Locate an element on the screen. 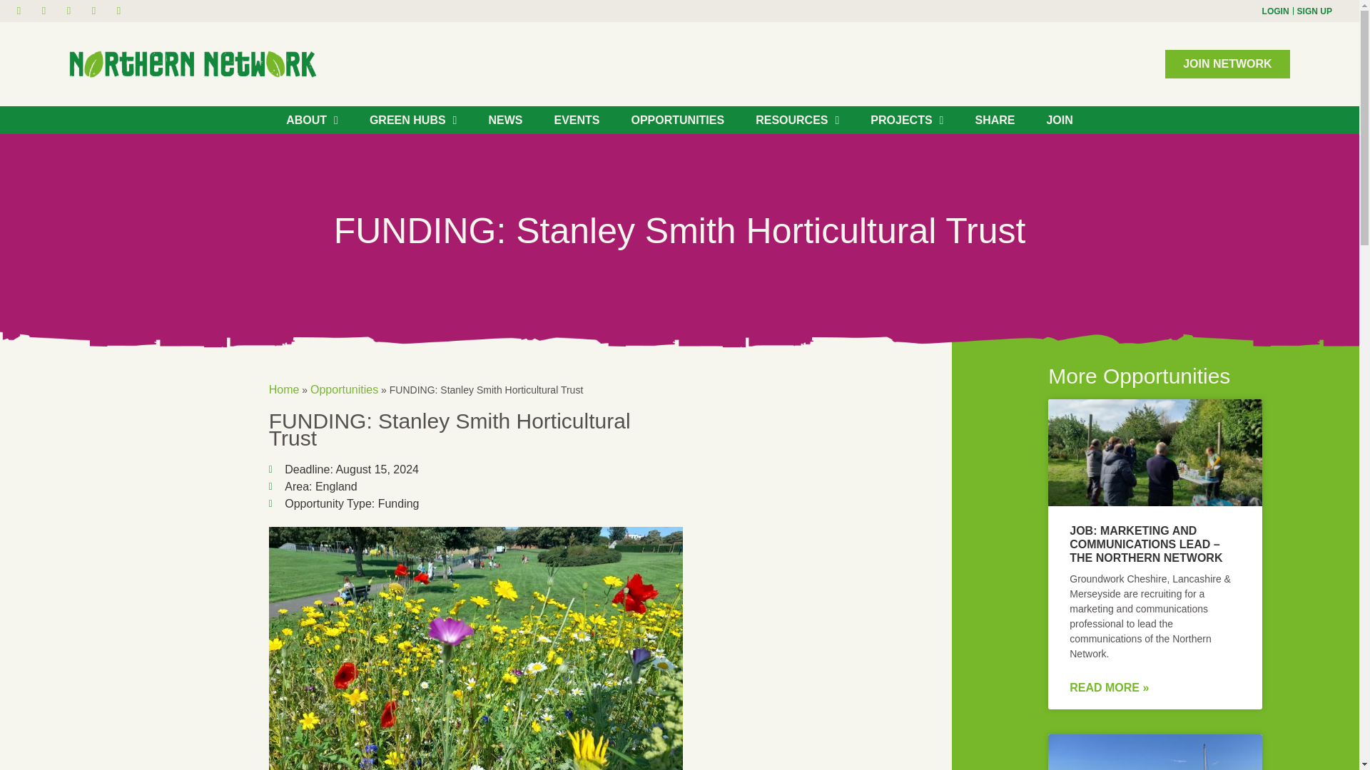 This screenshot has height=770, width=1370. EVENTS is located at coordinates (577, 120).